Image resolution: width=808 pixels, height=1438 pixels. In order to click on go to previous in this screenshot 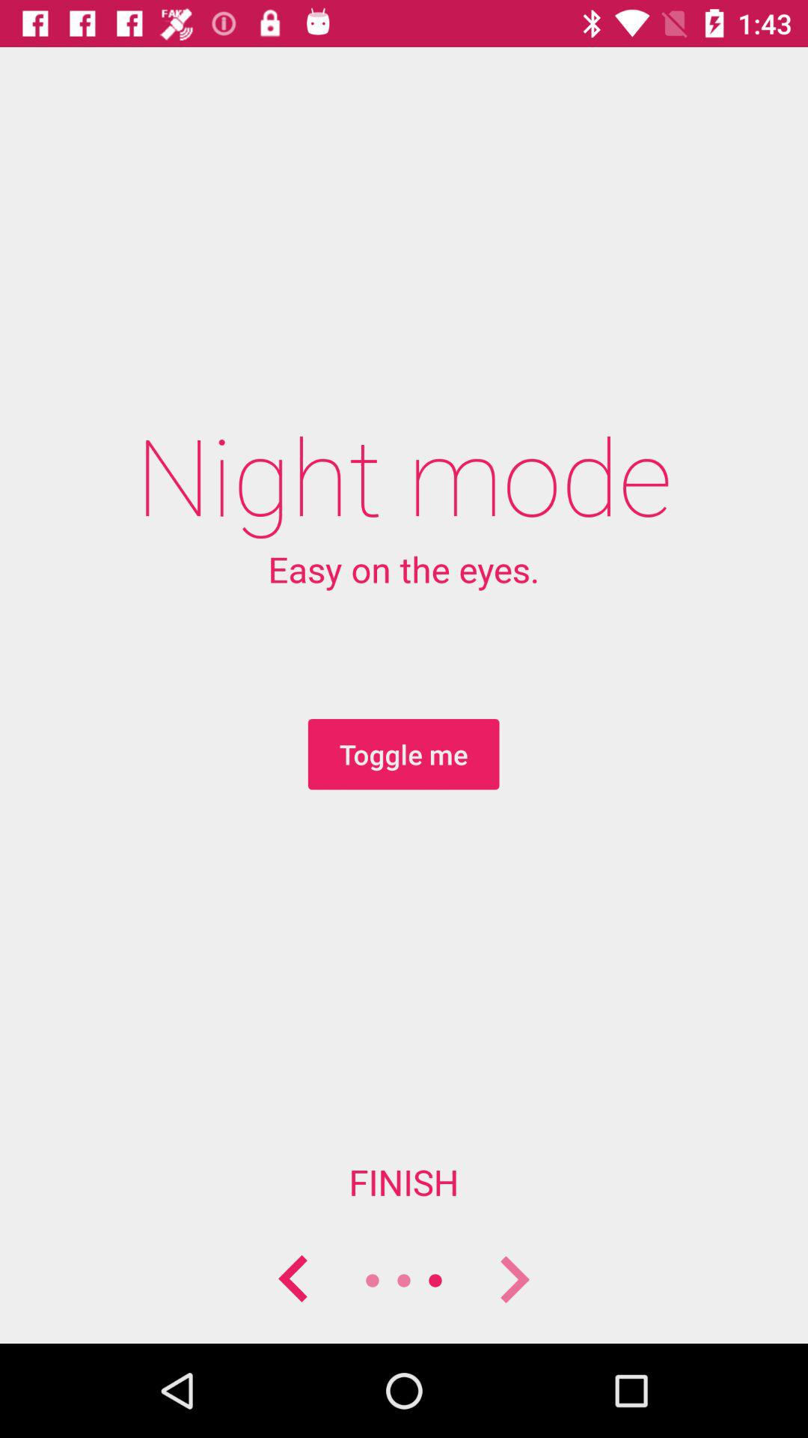, I will do `click(294, 1281)`.